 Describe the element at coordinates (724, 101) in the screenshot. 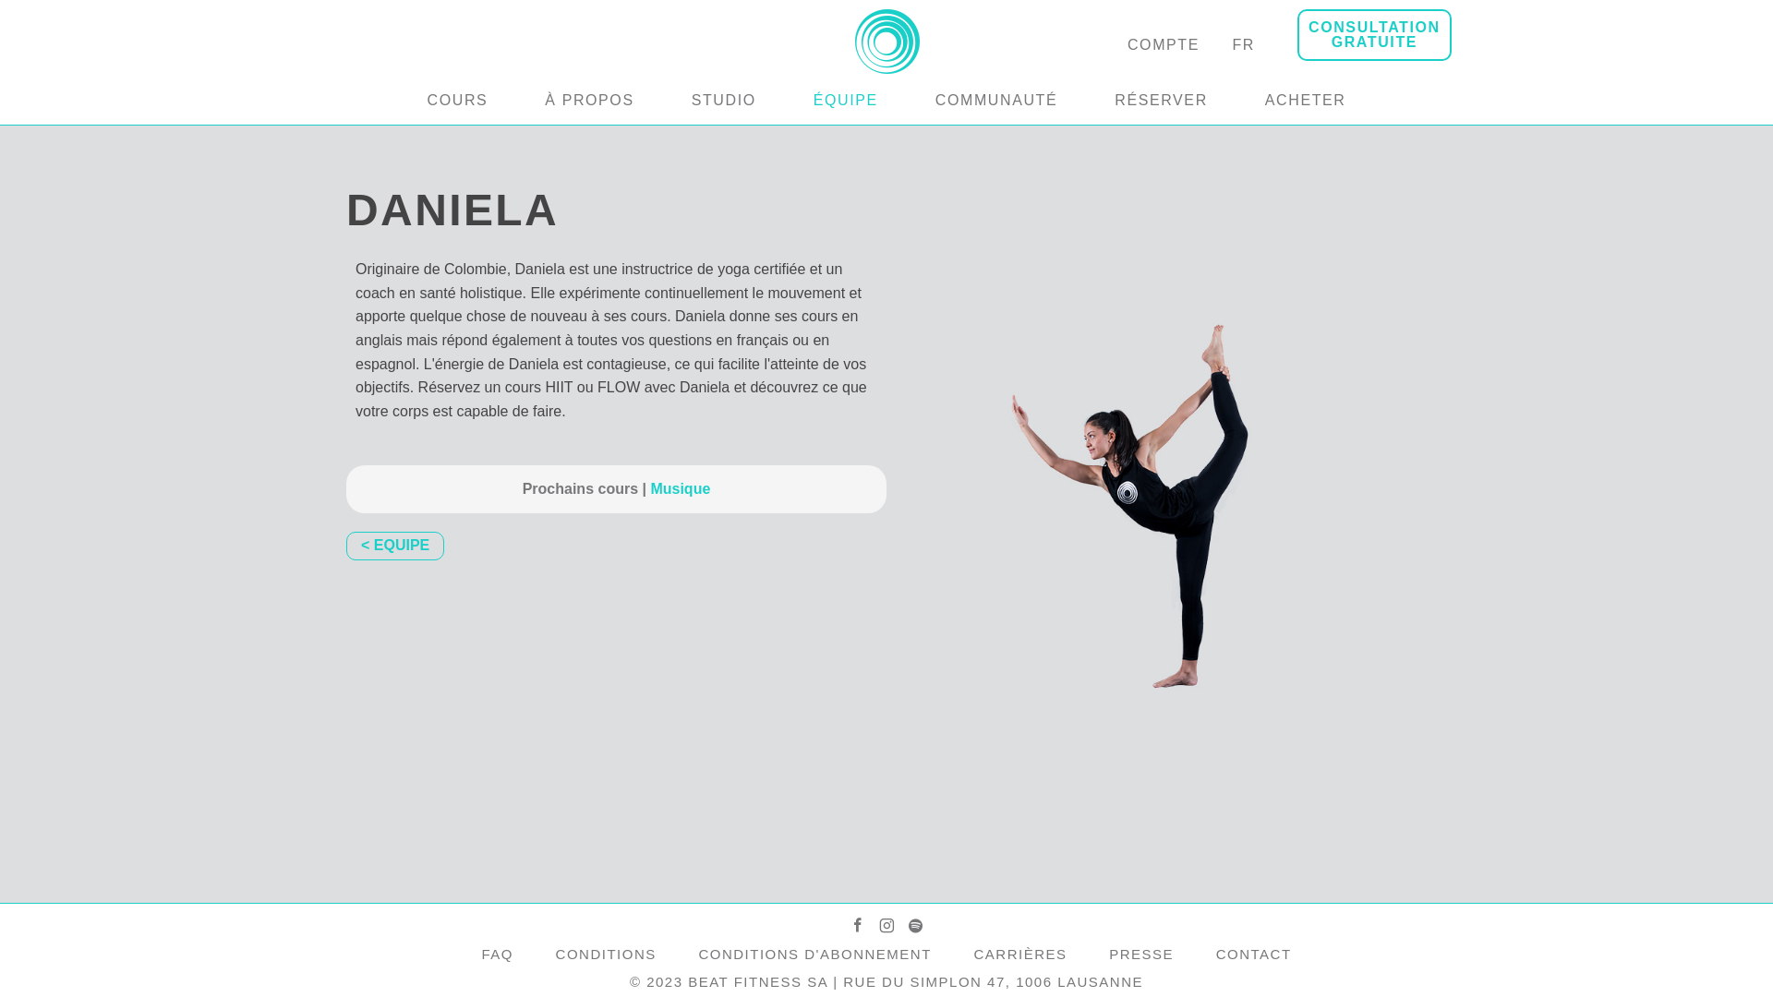

I see `STUDIO` at that location.